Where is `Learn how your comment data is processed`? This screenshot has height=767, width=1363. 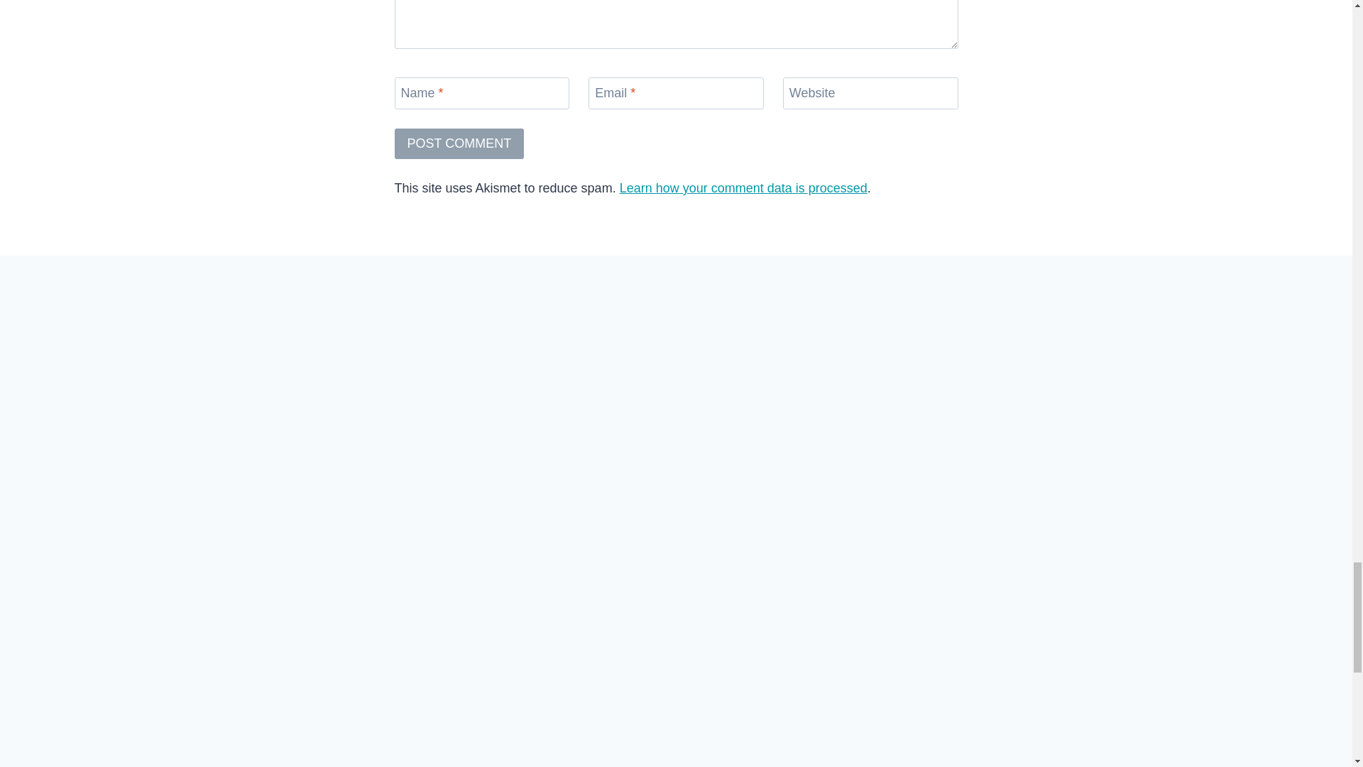
Learn how your comment data is processed is located at coordinates (743, 187).